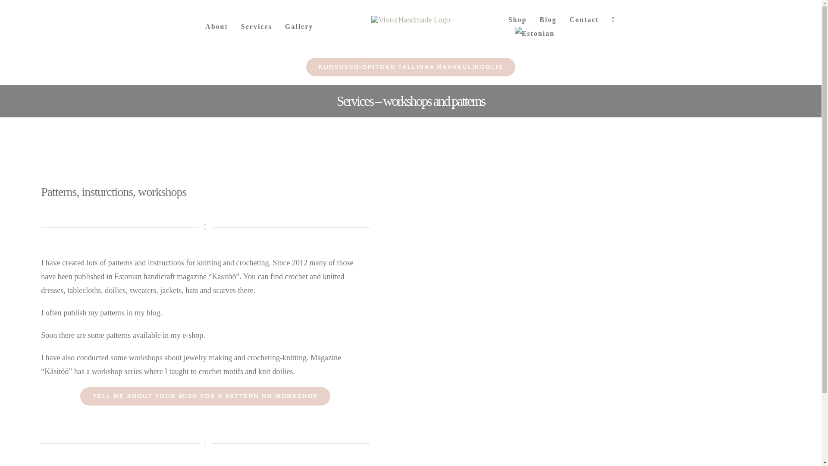 Image resolution: width=828 pixels, height=466 pixels. What do you see at coordinates (584, 20) in the screenshot?
I see `Contact` at bounding box center [584, 20].